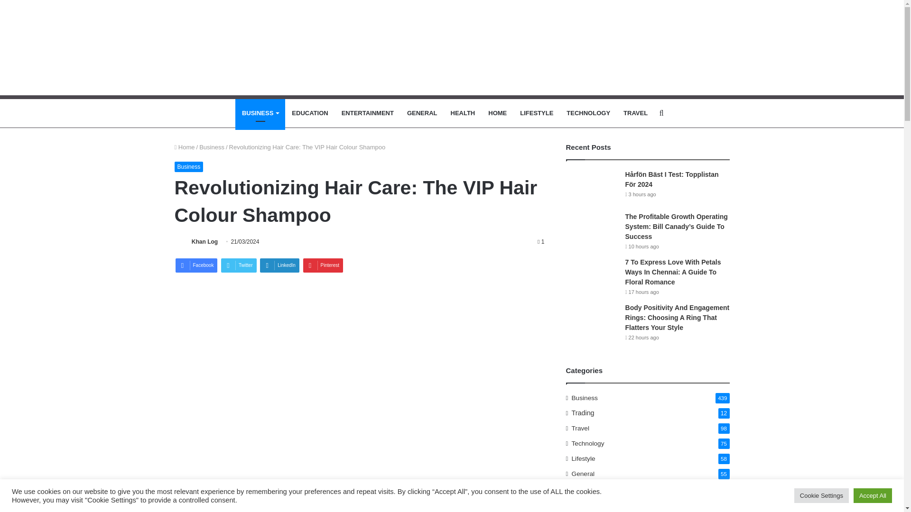 This screenshot has height=512, width=911. I want to click on Business, so click(212, 147).